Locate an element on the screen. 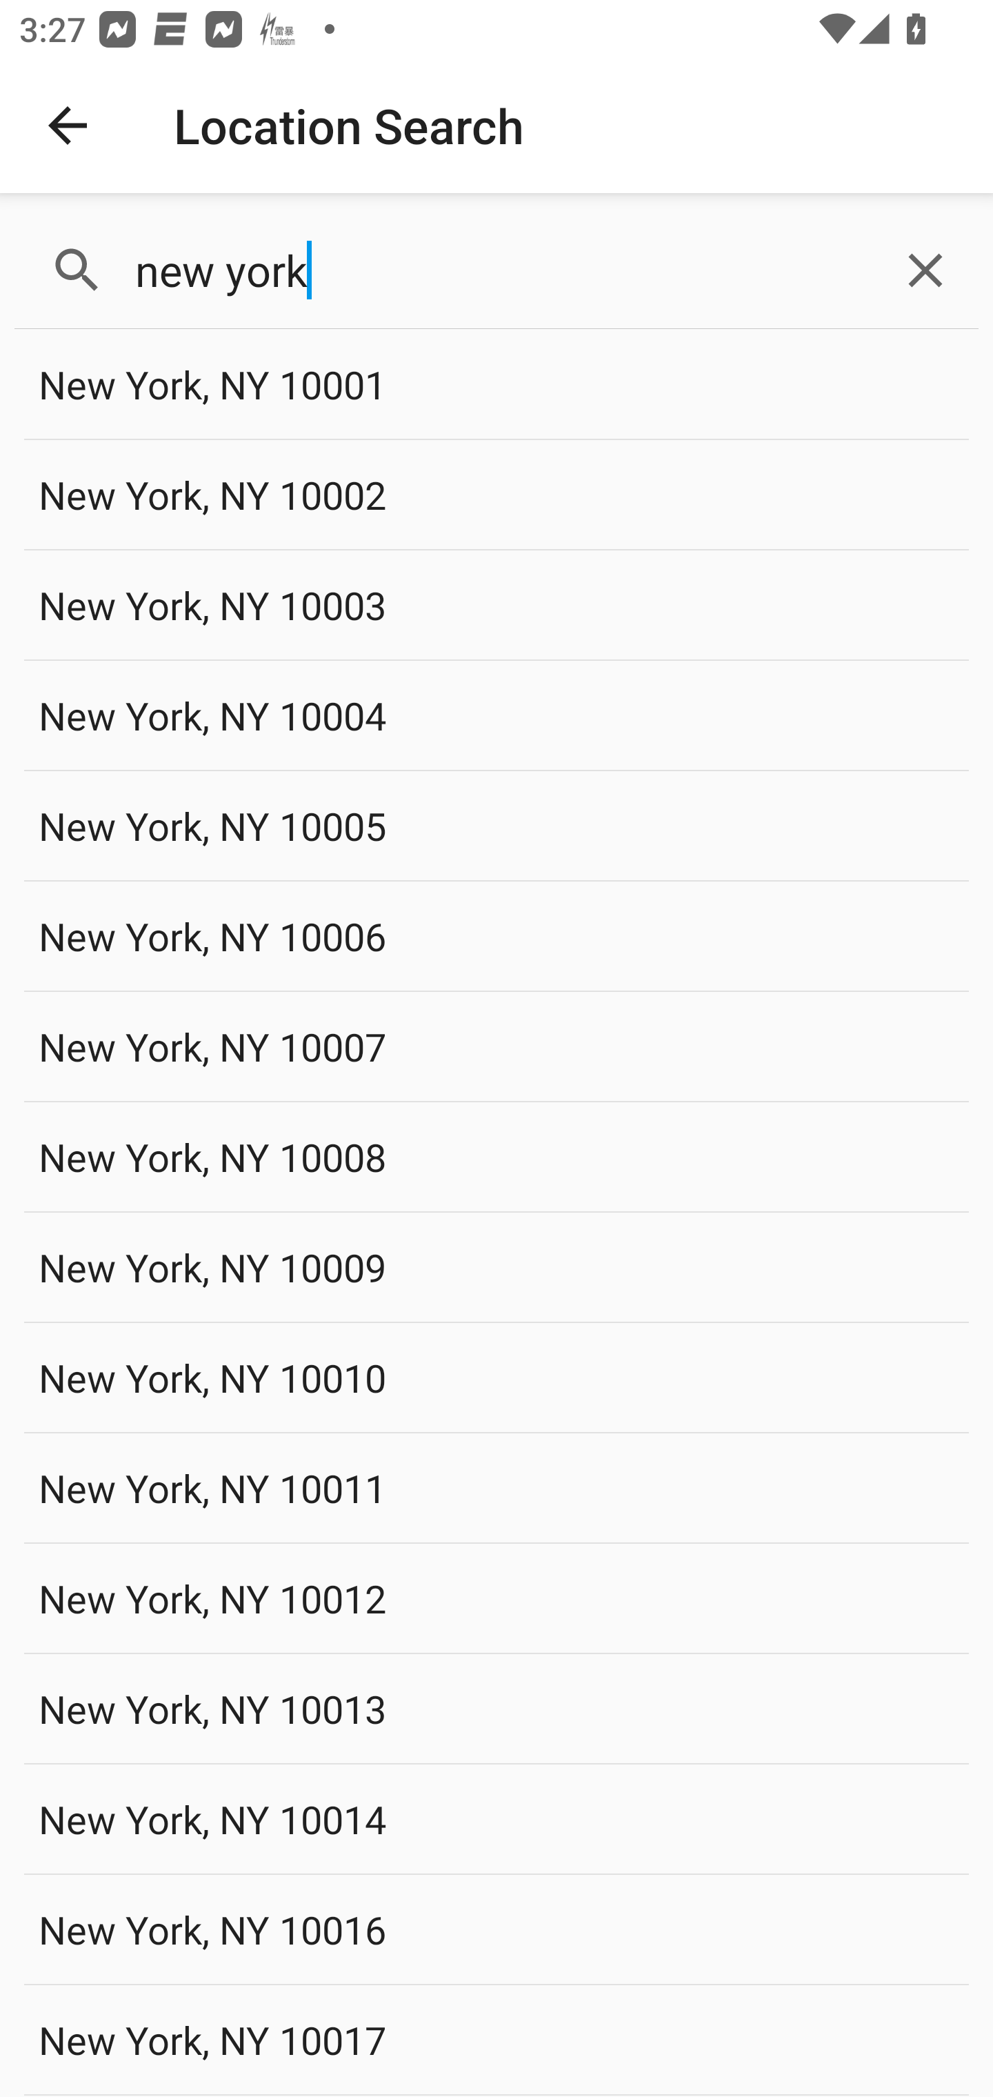 This screenshot has height=2097, width=993. New York, NY 10010 is located at coordinates (496, 1378).